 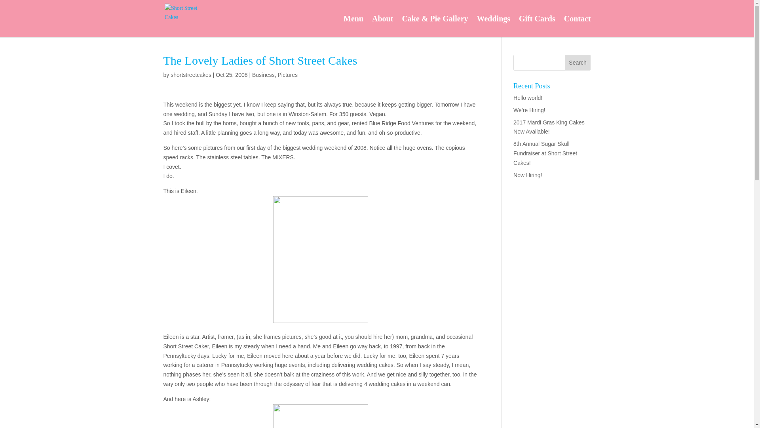 What do you see at coordinates (288, 75) in the screenshot?
I see `Pictures` at bounding box center [288, 75].